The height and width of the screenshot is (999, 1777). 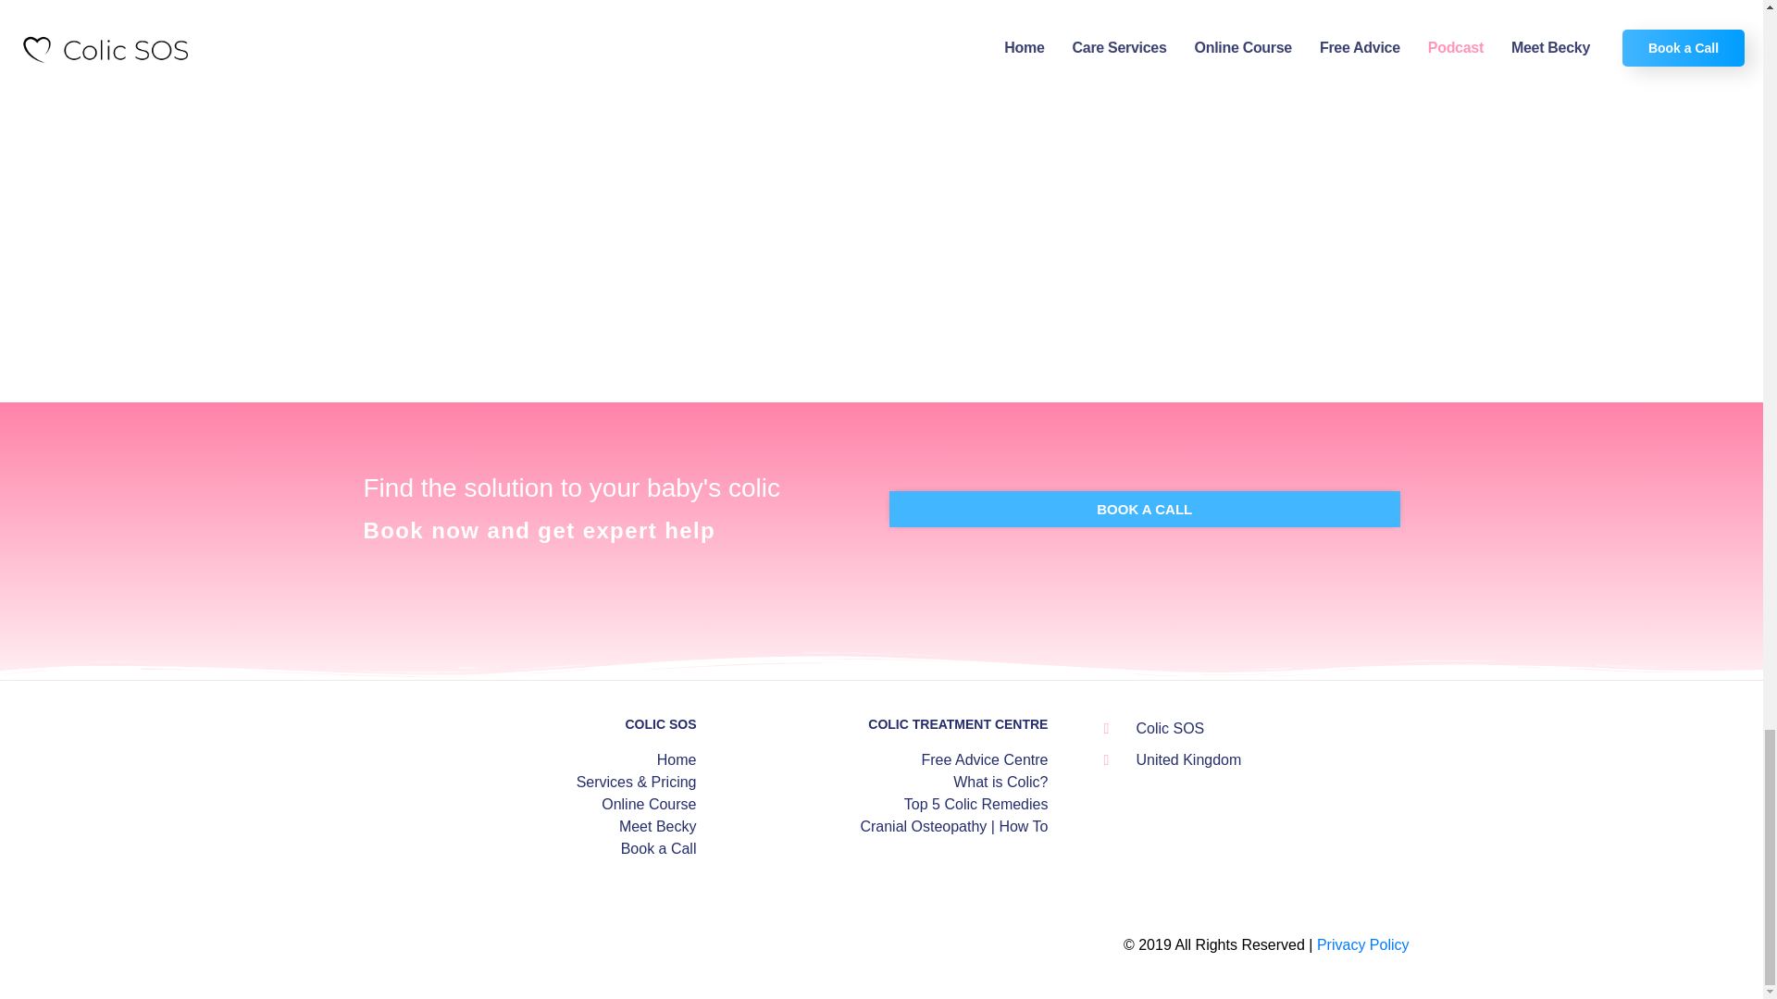 What do you see at coordinates (529, 805) in the screenshot?
I see `Online Course` at bounding box center [529, 805].